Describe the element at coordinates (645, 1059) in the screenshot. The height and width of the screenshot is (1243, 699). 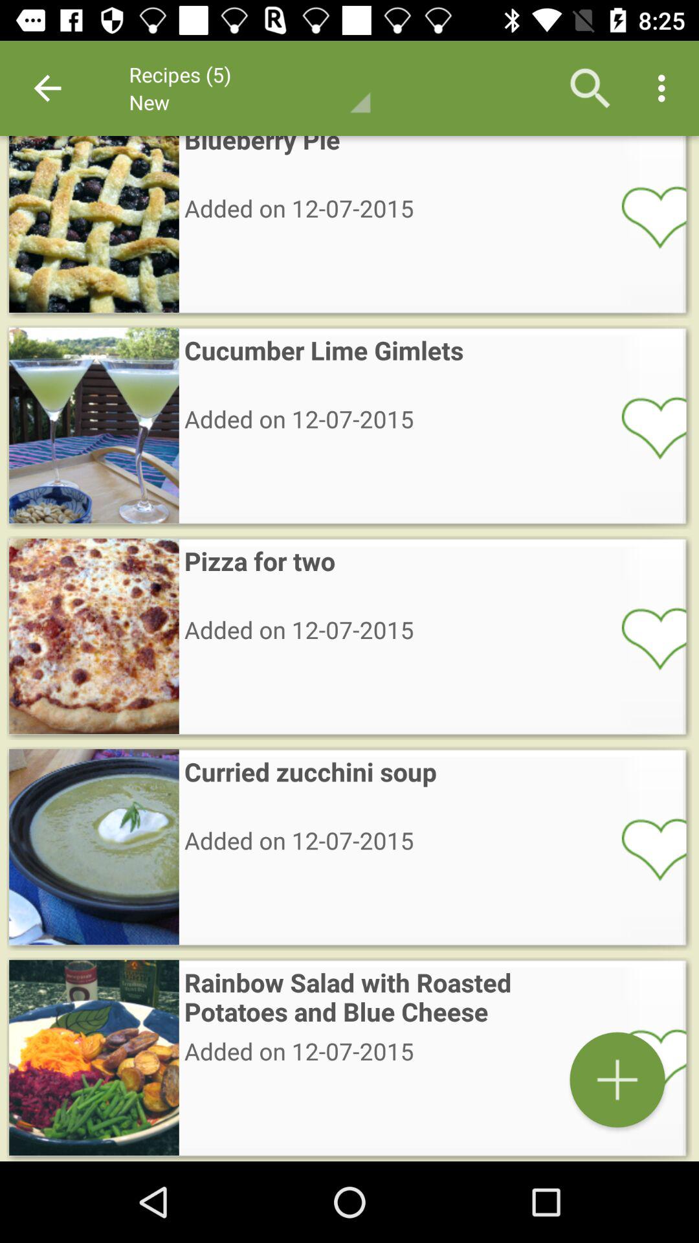
I see `favorite the item` at that location.